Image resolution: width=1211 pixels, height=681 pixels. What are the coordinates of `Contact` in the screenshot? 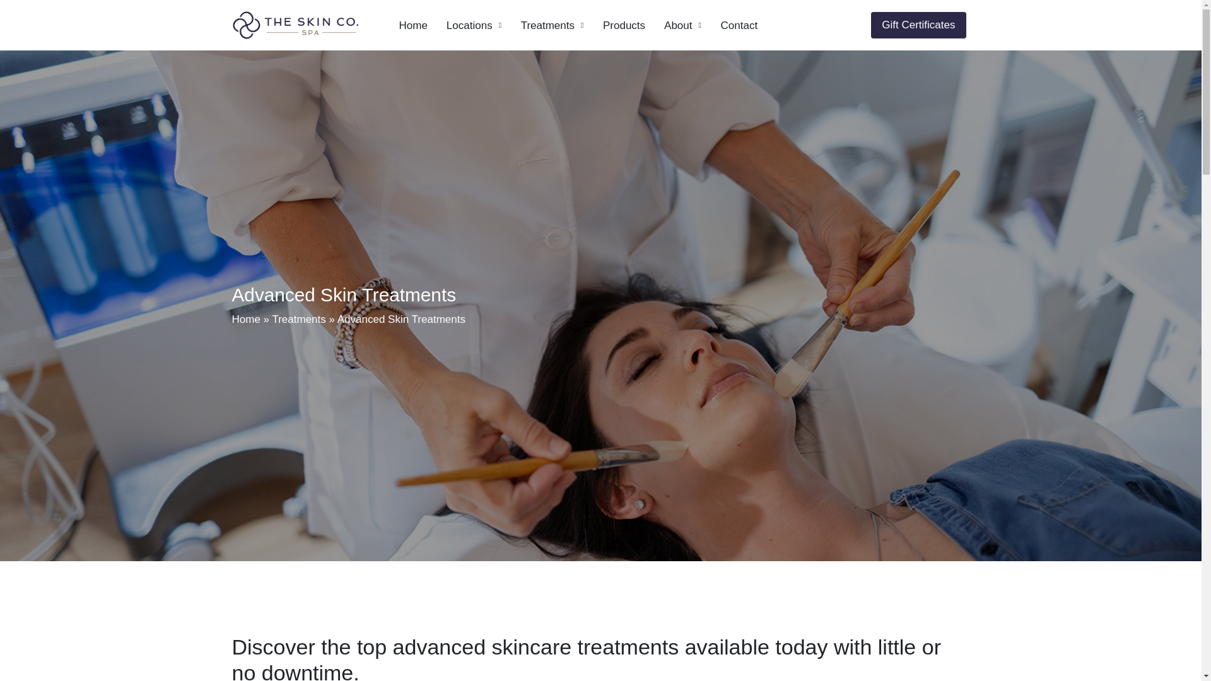 It's located at (739, 25).